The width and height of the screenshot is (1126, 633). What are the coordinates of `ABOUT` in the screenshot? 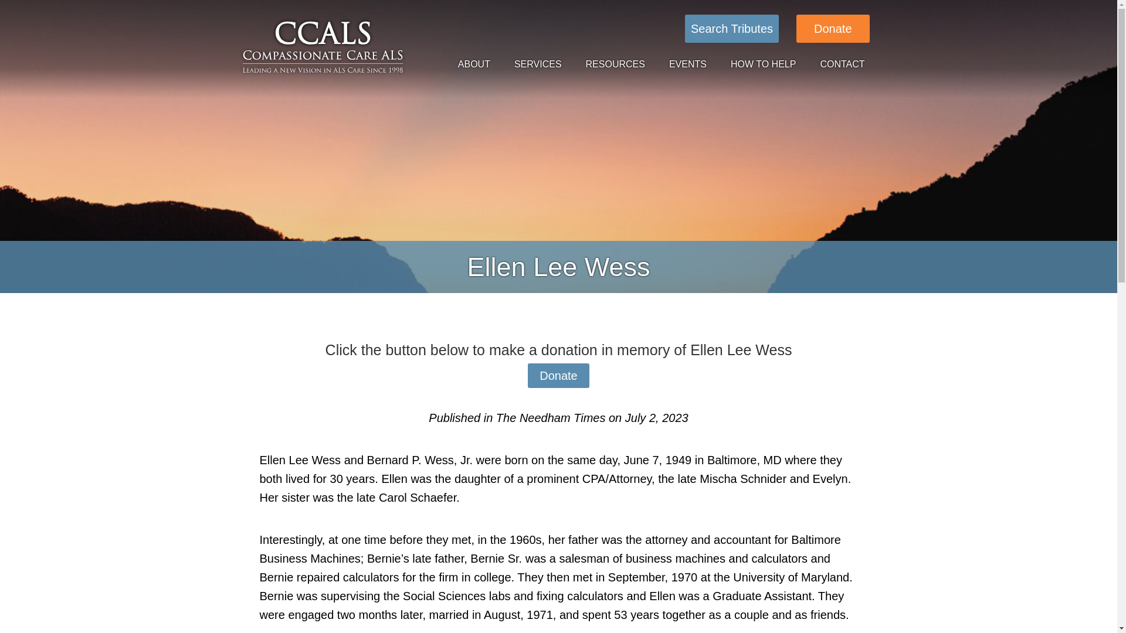 It's located at (479, 64).